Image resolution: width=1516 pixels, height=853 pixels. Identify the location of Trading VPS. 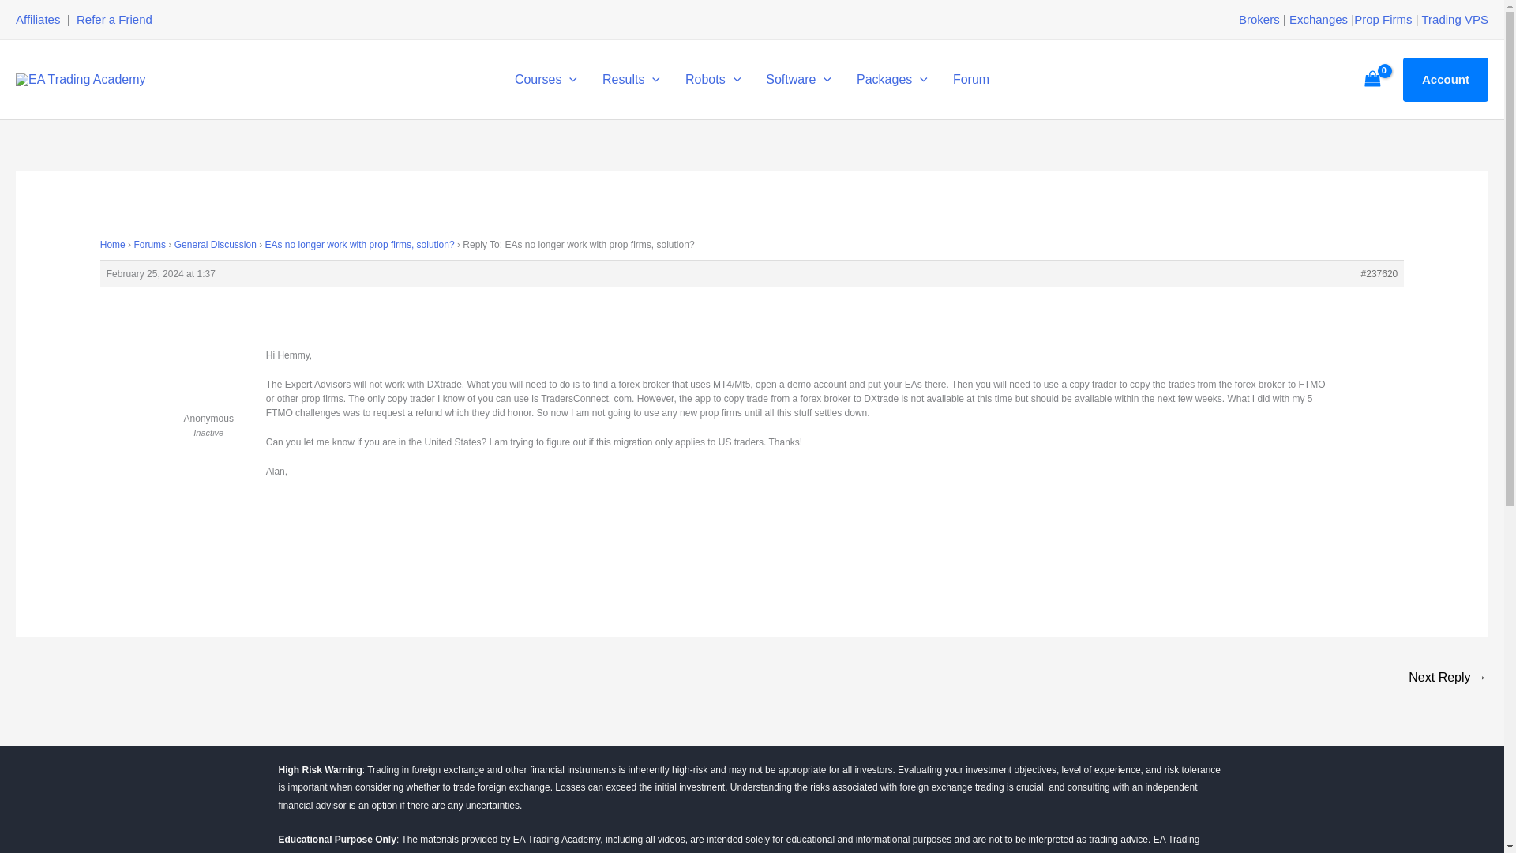
(1454, 19).